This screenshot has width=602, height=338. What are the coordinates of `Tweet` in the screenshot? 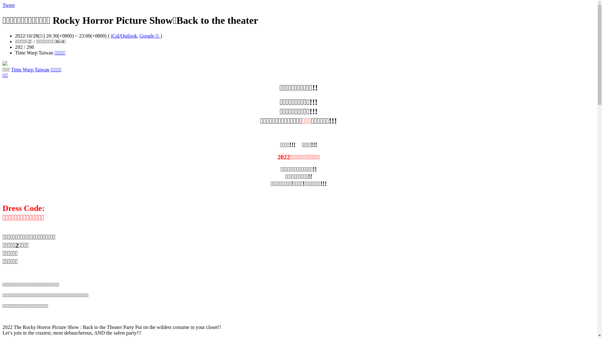 It's located at (9, 5).